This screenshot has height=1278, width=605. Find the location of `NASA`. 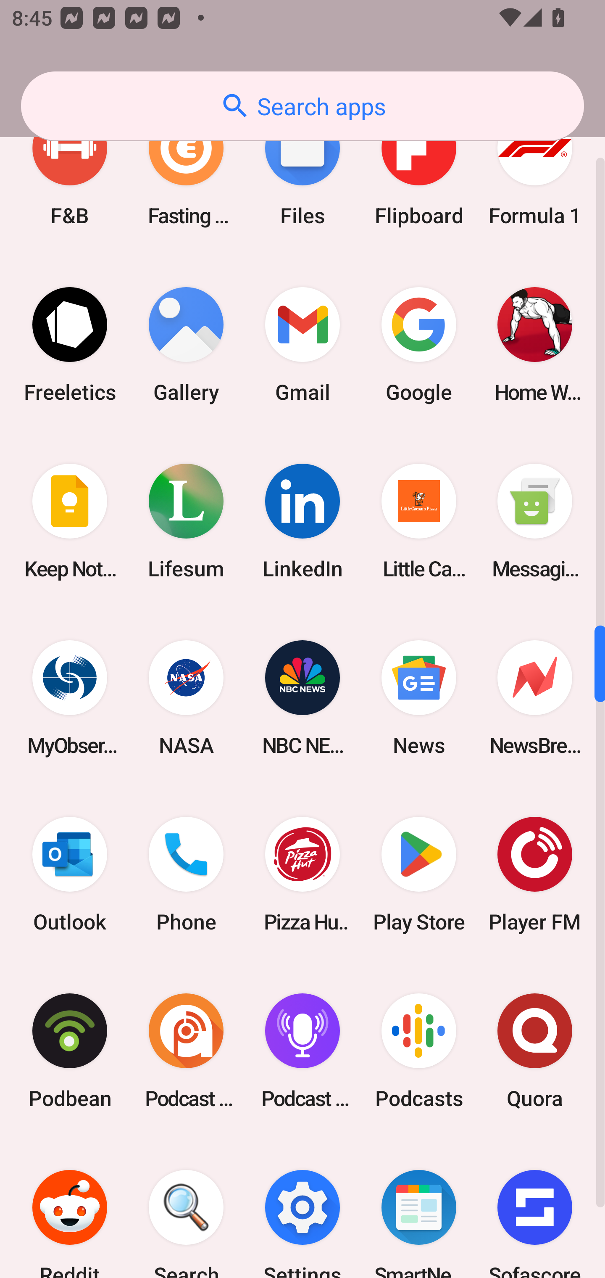

NASA is located at coordinates (186, 698).